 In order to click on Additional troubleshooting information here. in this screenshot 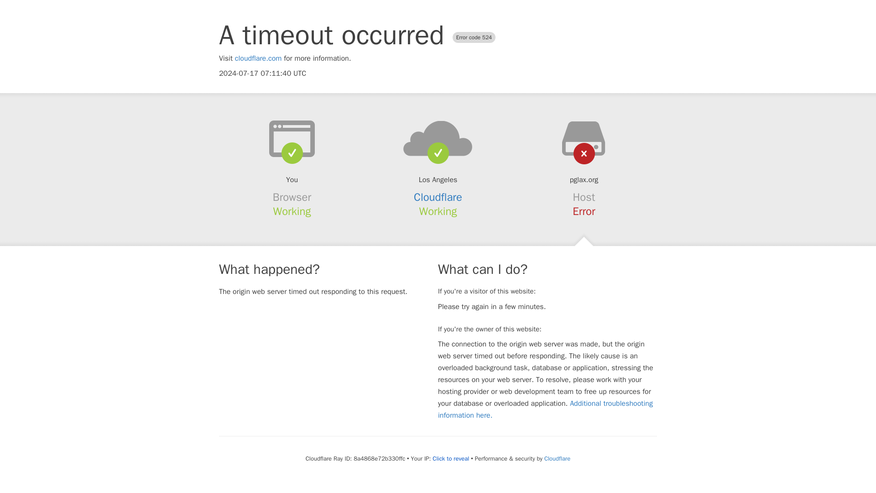, I will do `click(545, 409)`.